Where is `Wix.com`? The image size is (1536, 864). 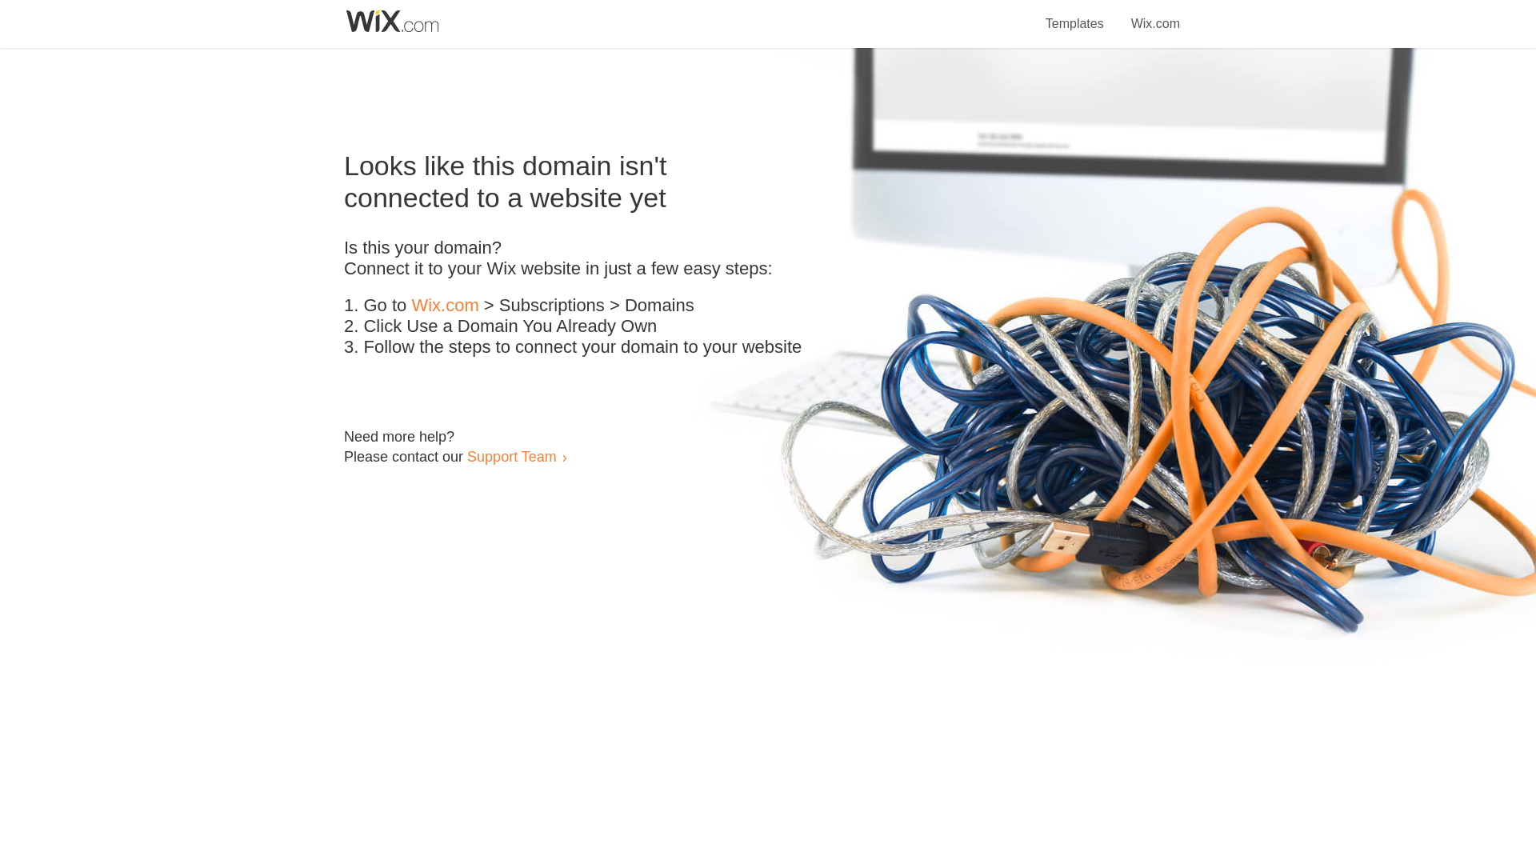
Wix.com is located at coordinates (1155, 14).